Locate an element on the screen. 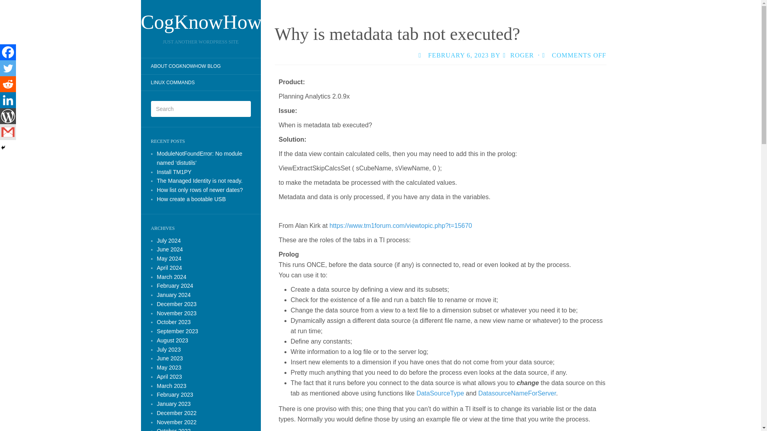  CogKnowHow is located at coordinates (201, 22).